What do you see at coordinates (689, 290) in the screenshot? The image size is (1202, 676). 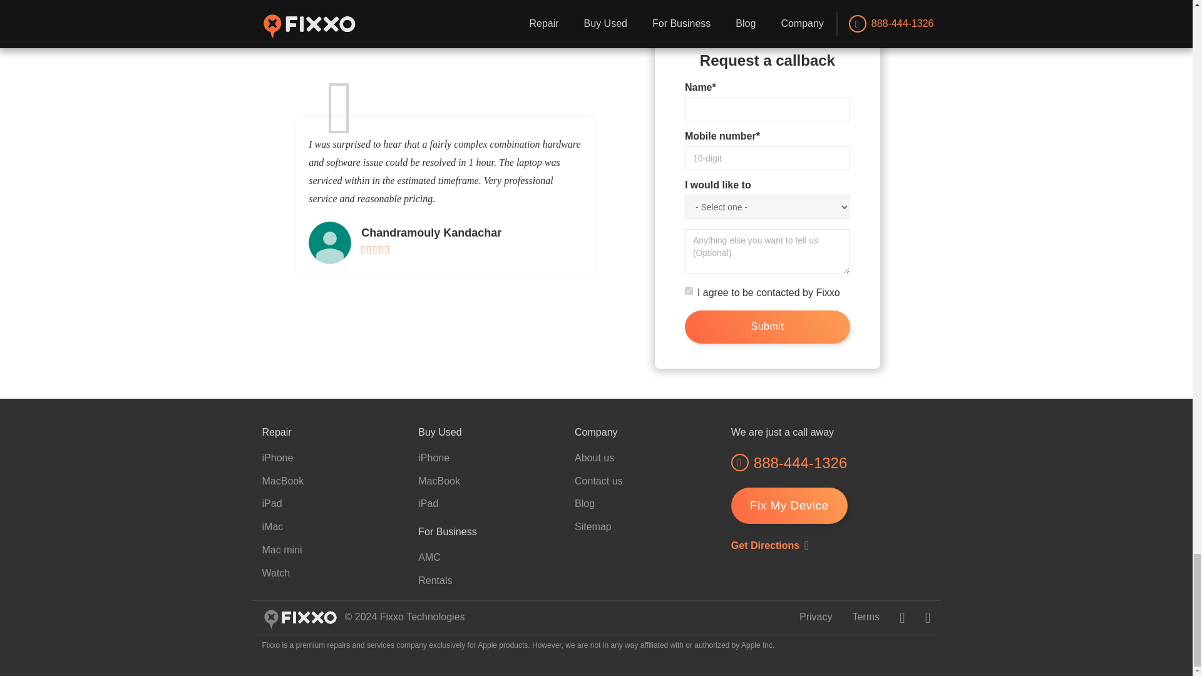 I see `on` at bounding box center [689, 290].